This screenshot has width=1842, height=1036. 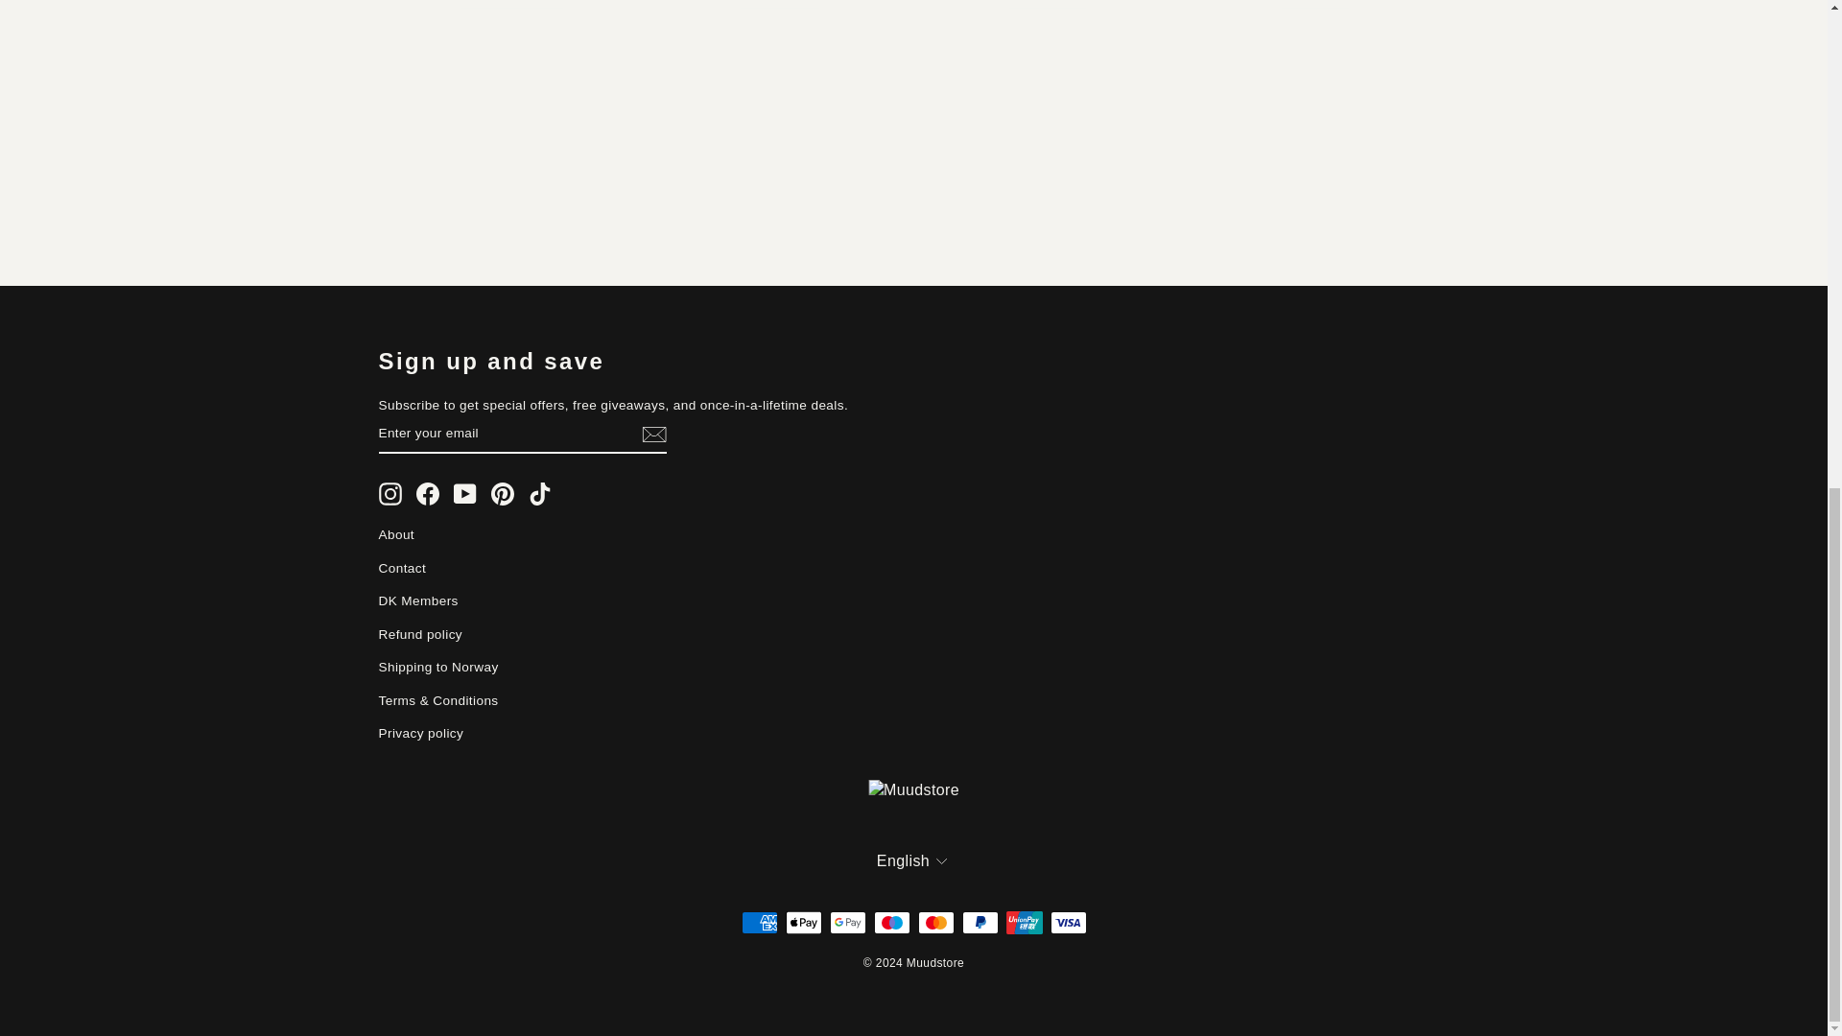 I want to click on Apple Pay, so click(x=802, y=923).